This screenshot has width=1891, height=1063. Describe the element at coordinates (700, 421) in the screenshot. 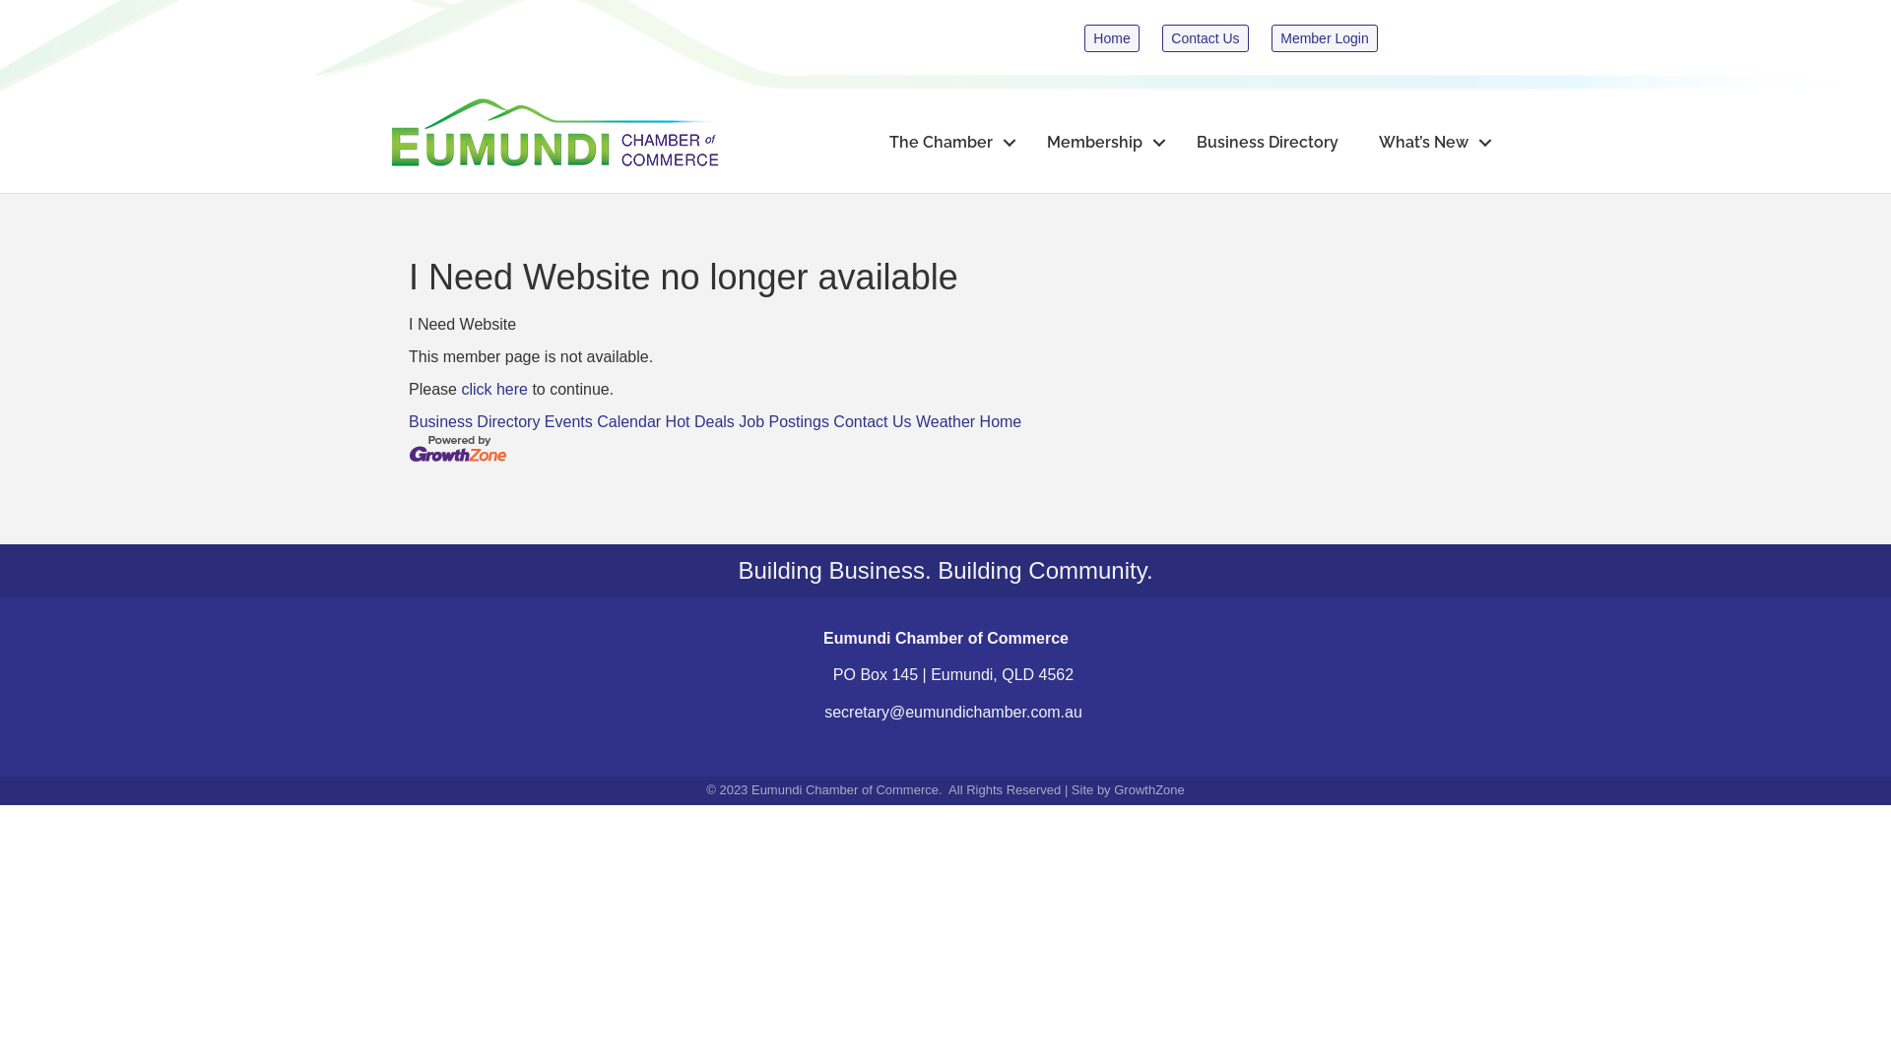

I see `Hot Deals` at that location.